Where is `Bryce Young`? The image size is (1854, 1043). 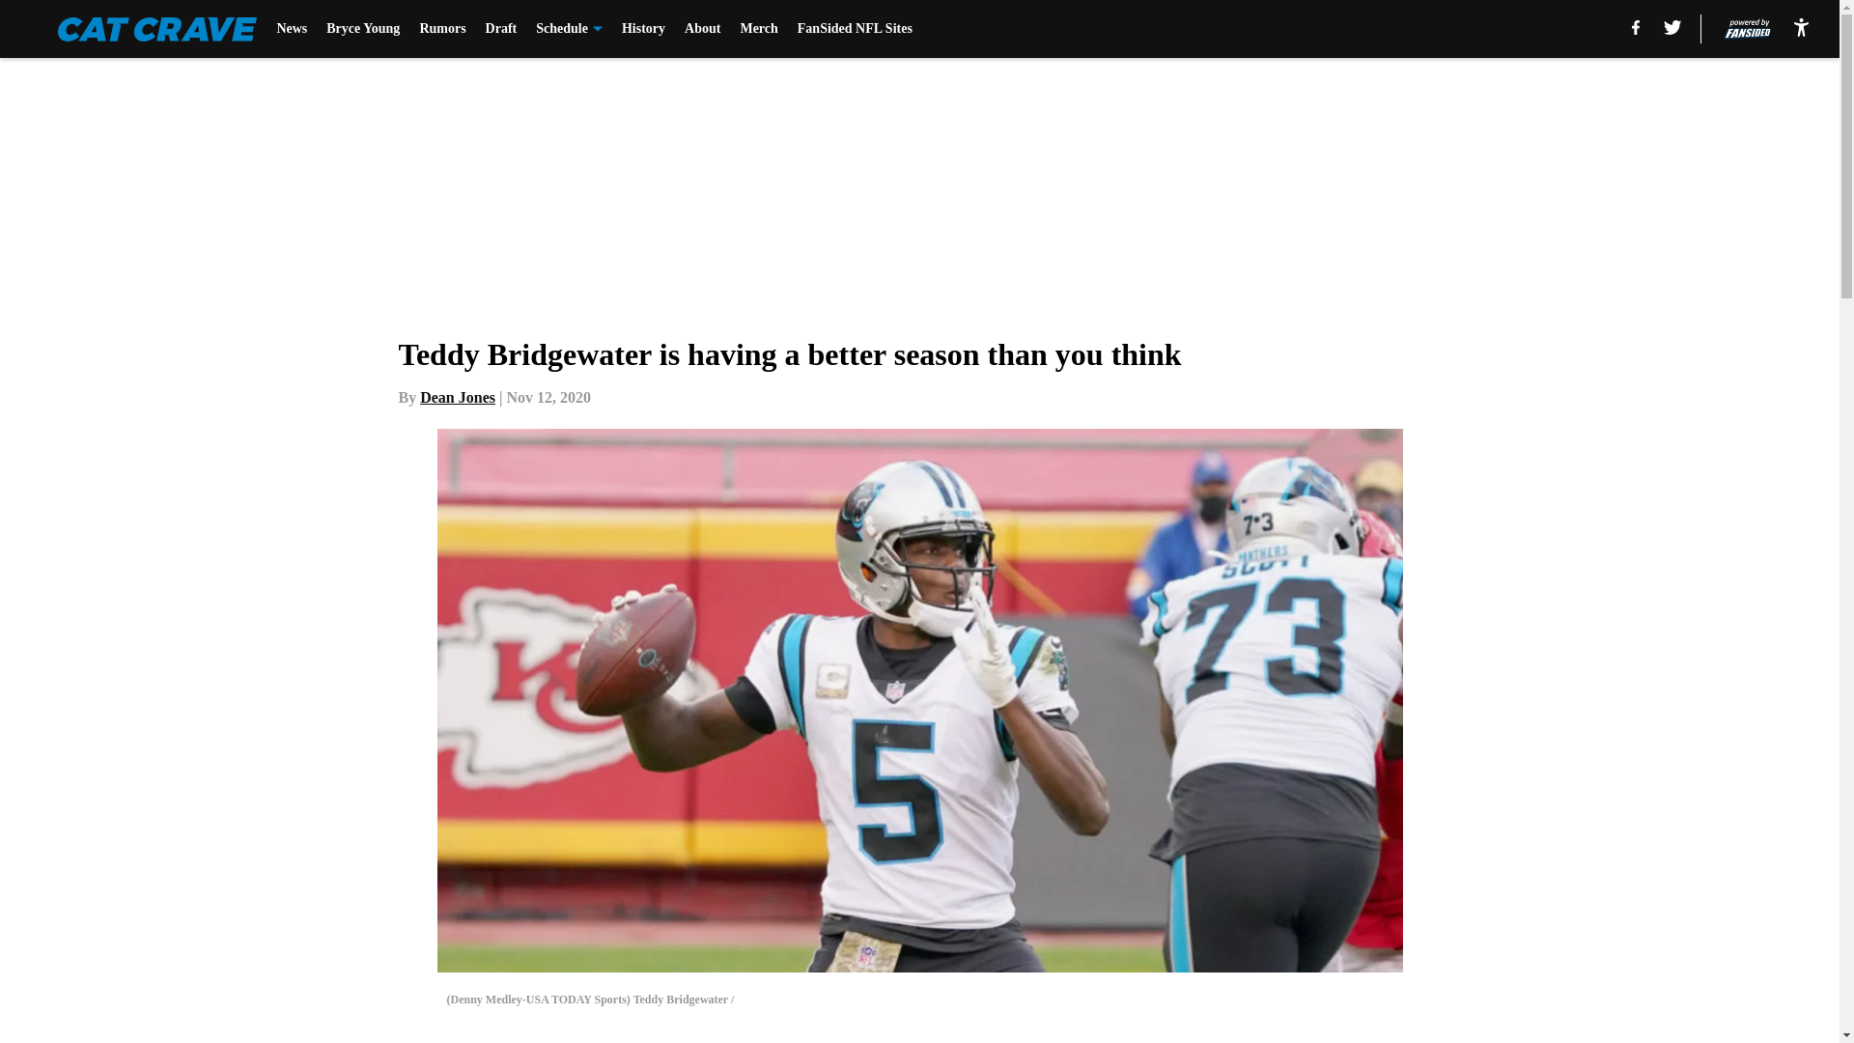
Bryce Young is located at coordinates (363, 29).